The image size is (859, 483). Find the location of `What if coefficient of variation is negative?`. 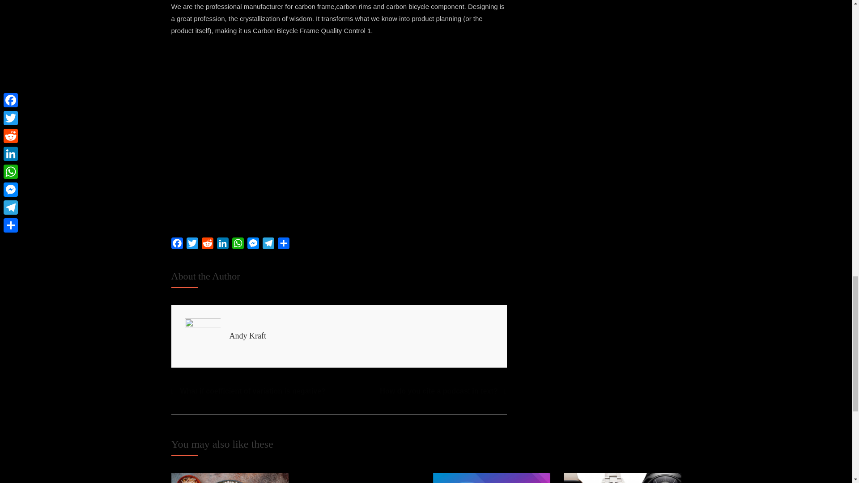

What if coefficient of variation is negative? is located at coordinates (248, 391).